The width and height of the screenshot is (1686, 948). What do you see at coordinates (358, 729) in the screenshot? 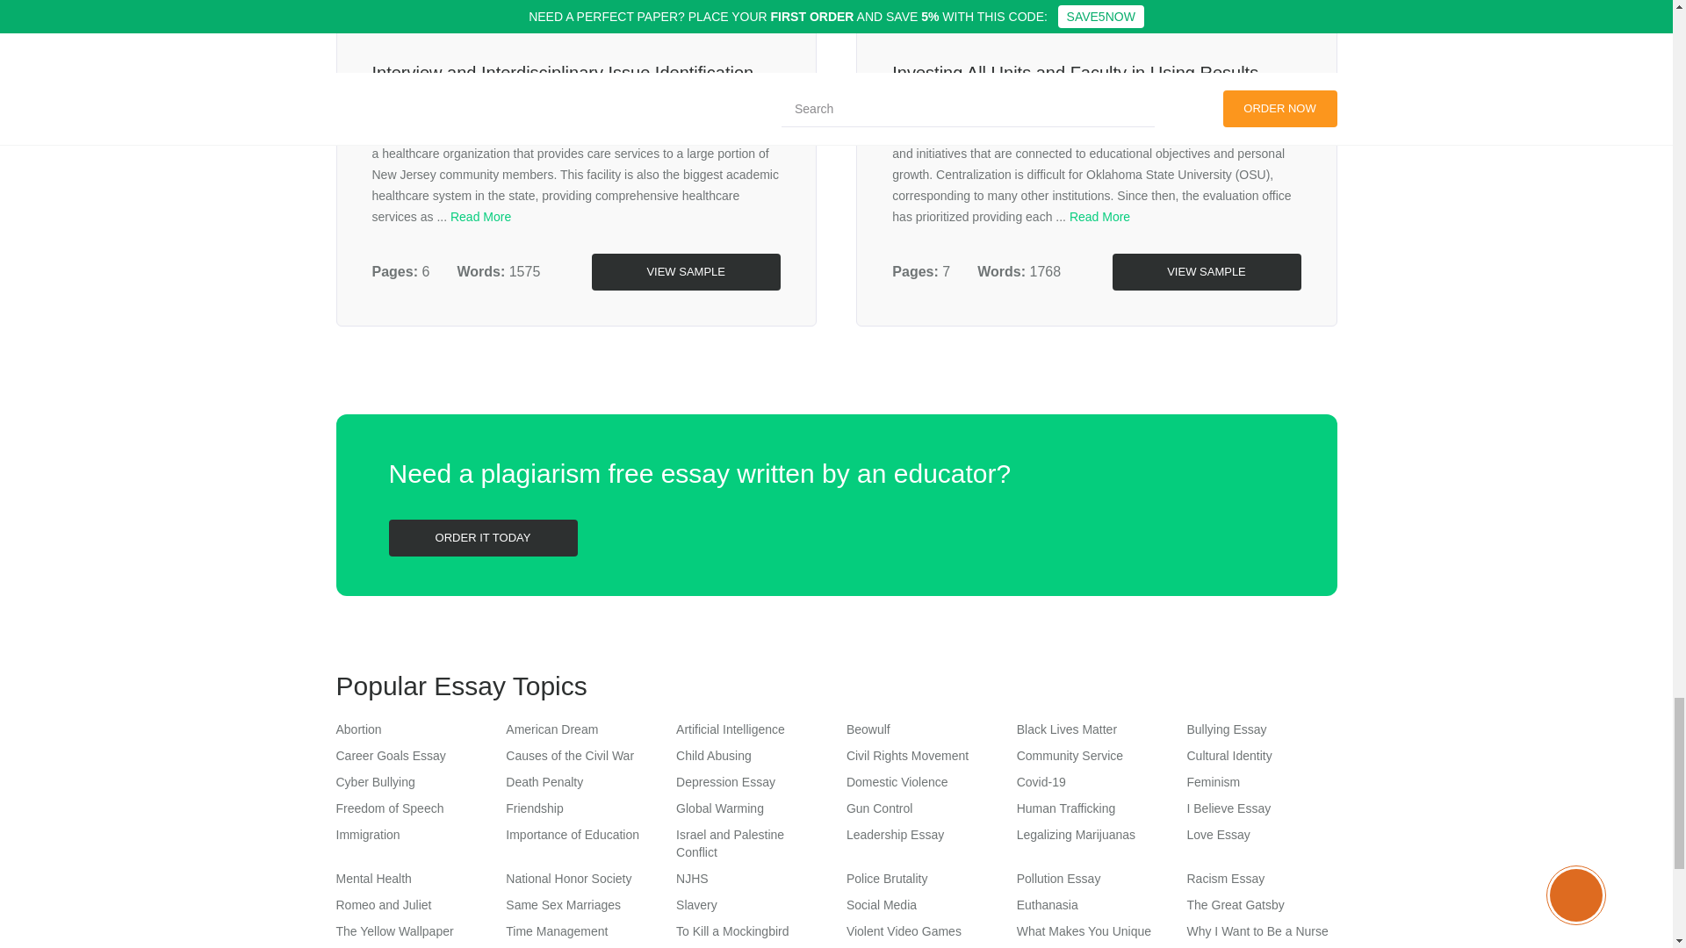
I see `Abortion` at bounding box center [358, 729].